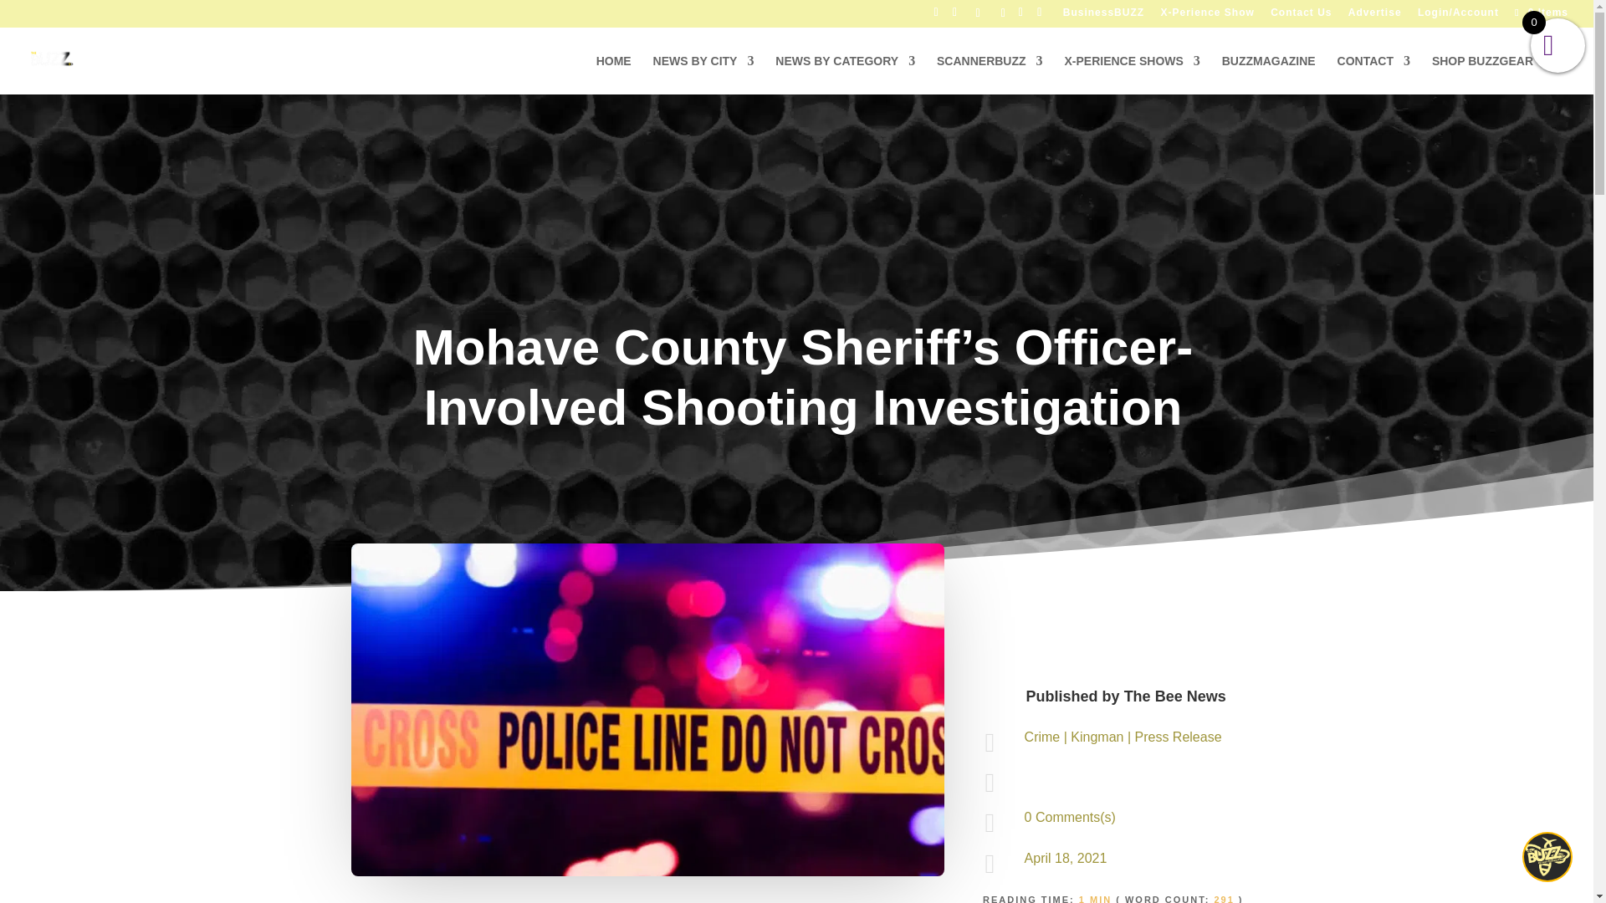 Image resolution: width=1606 pixels, height=903 pixels. What do you see at coordinates (1300, 16) in the screenshot?
I see `Contact Us` at bounding box center [1300, 16].